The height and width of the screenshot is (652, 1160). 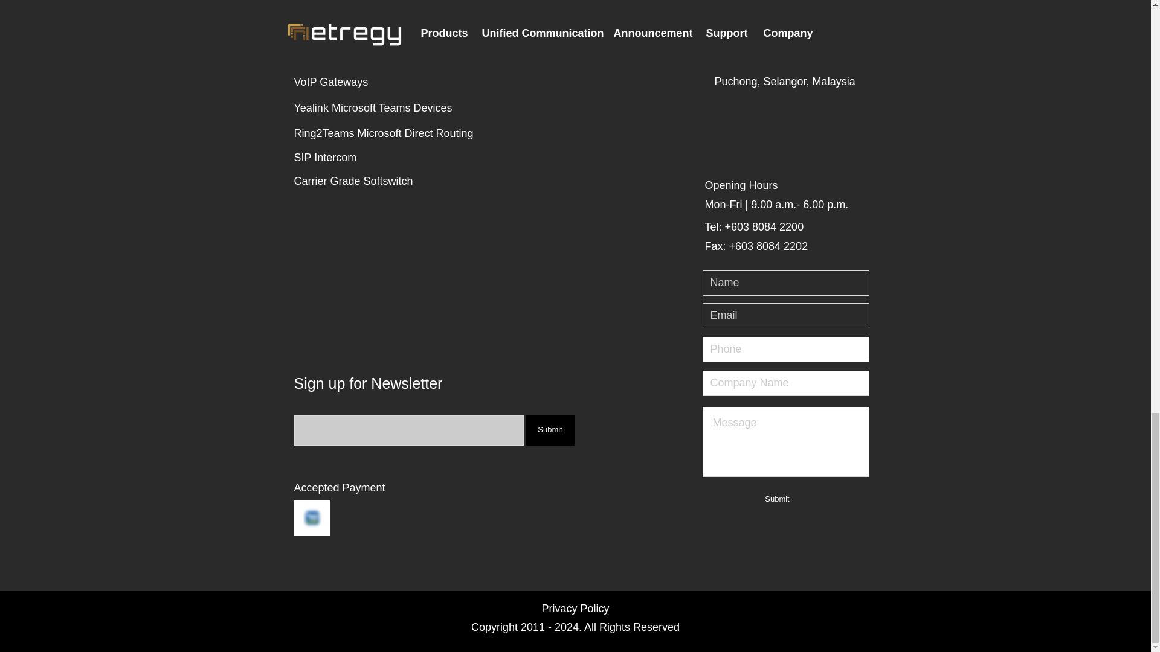 I want to click on SIP Intercom, so click(x=355, y=158).